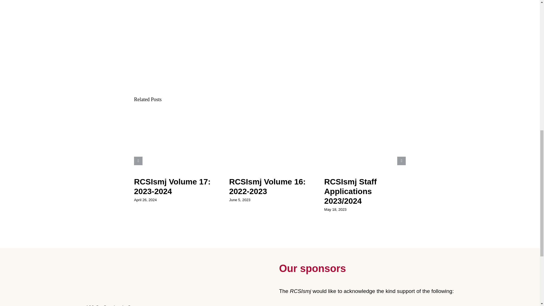 Image resolution: width=544 pixels, height=306 pixels. What do you see at coordinates (172, 186) in the screenshot?
I see `RCSIsmj Volume 17: 2023-2024` at bounding box center [172, 186].